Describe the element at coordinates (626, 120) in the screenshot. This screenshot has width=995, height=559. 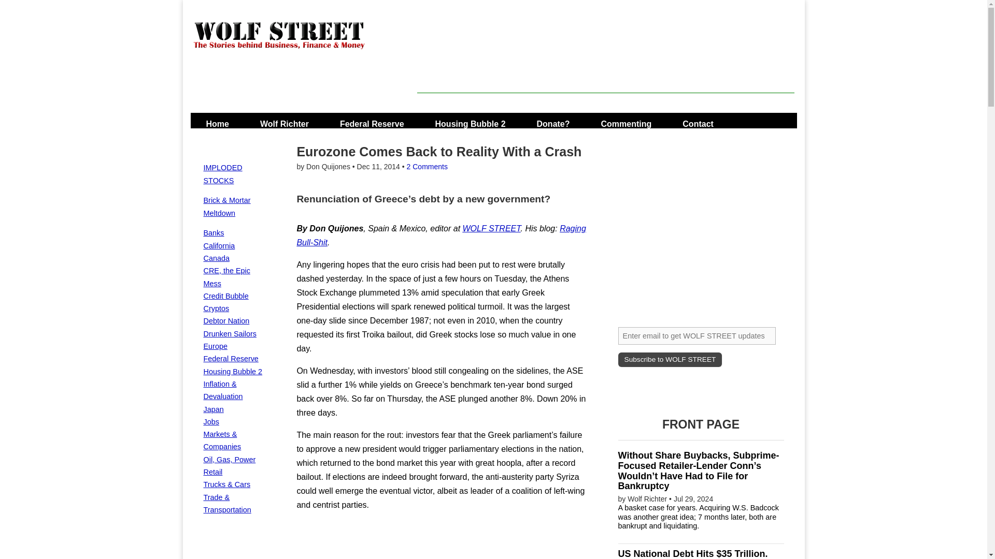
I see `Commenting` at that location.